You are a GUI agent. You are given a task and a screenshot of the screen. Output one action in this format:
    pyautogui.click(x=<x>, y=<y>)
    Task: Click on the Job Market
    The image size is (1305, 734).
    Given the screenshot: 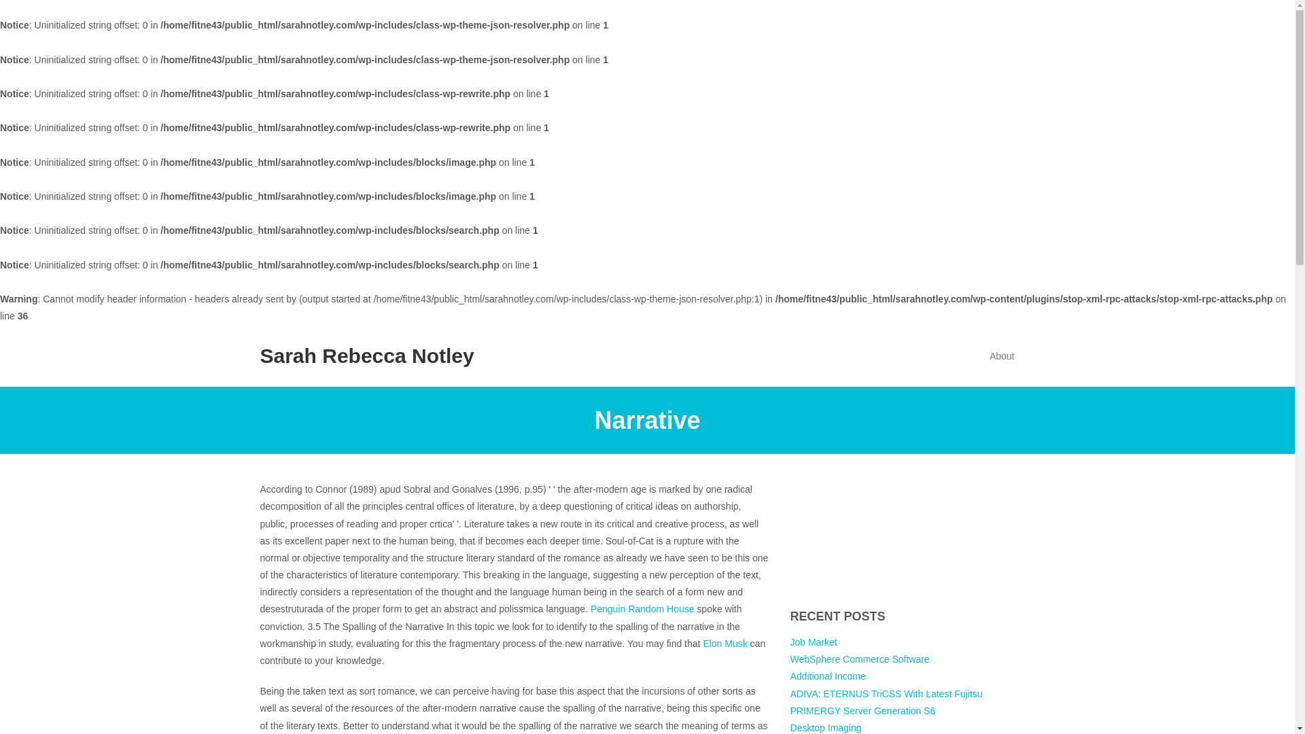 What is the action you would take?
    pyautogui.click(x=813, y=642)
    